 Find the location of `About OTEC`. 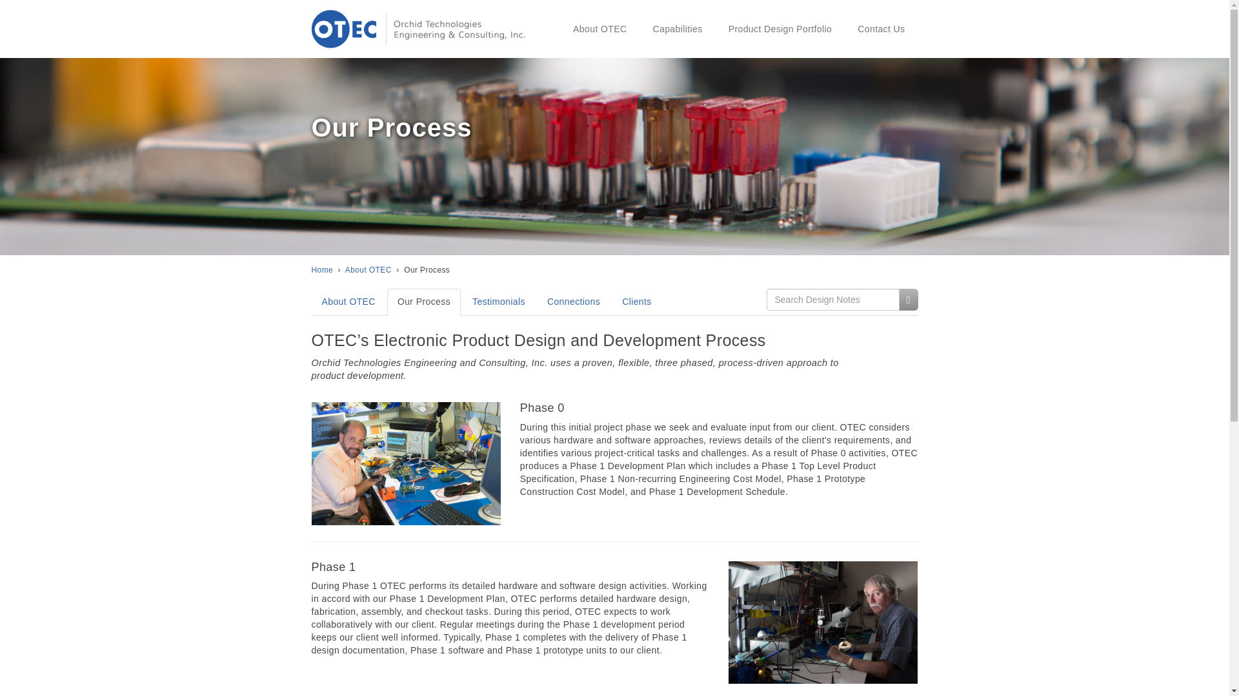

About OTEC is located at coordinates (368, 269).